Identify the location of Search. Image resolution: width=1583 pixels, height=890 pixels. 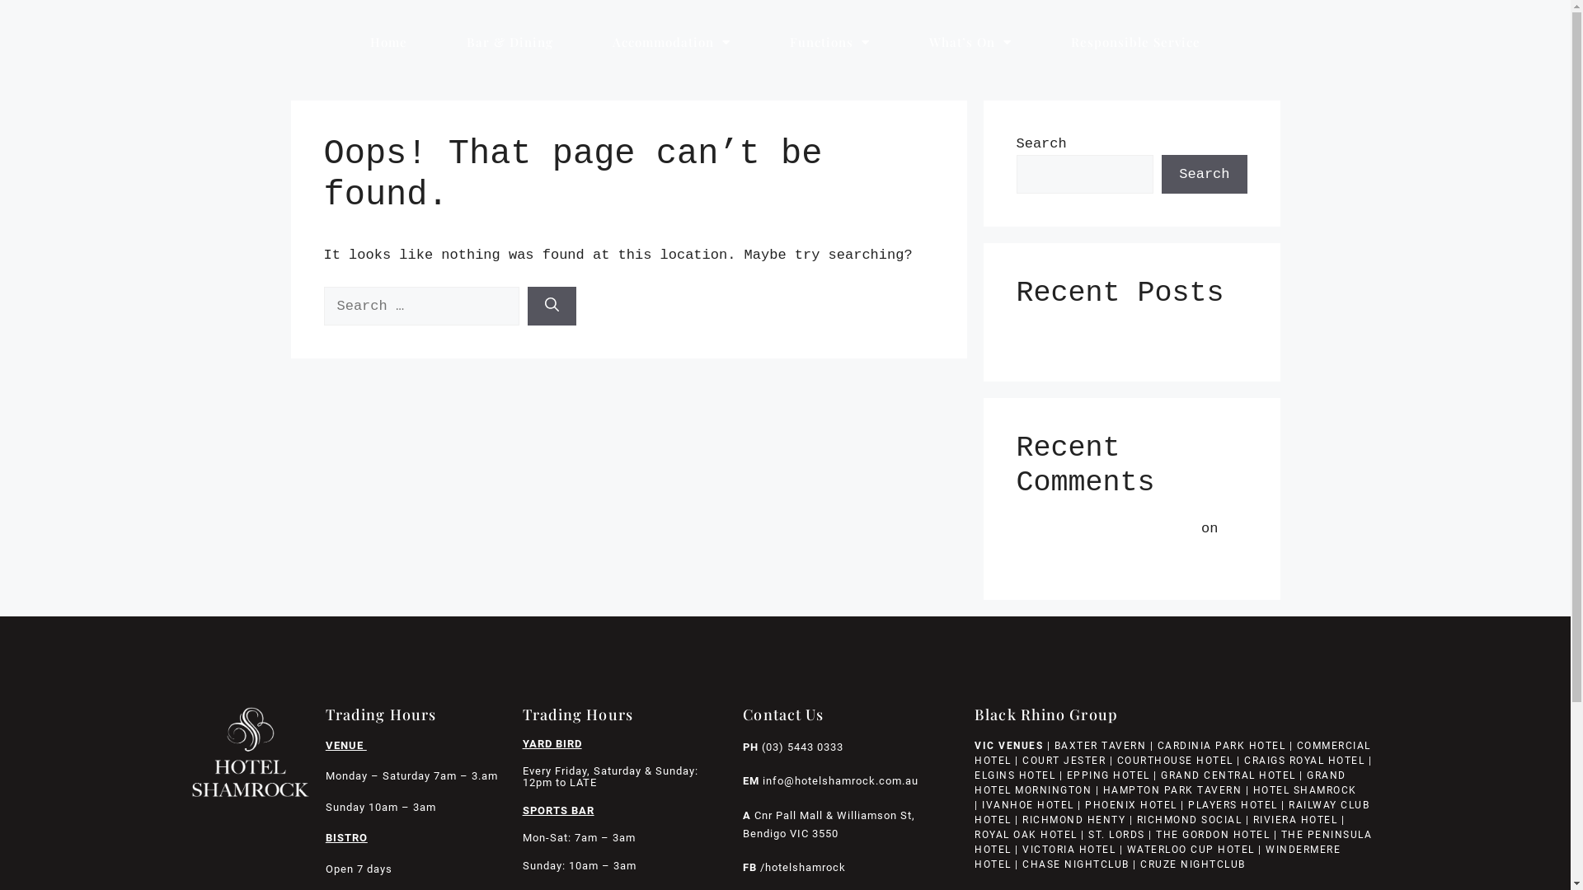
(1204, 175).